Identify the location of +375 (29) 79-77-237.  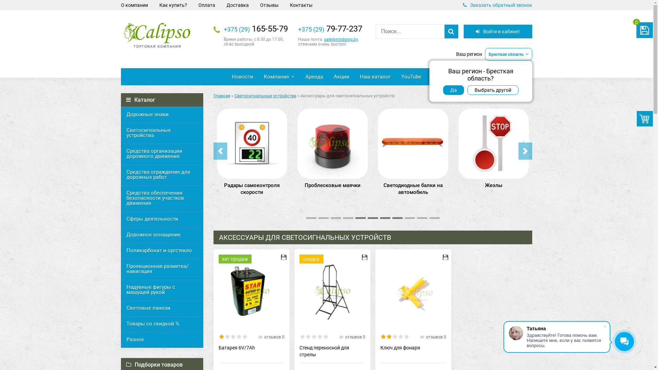
(330, 29).